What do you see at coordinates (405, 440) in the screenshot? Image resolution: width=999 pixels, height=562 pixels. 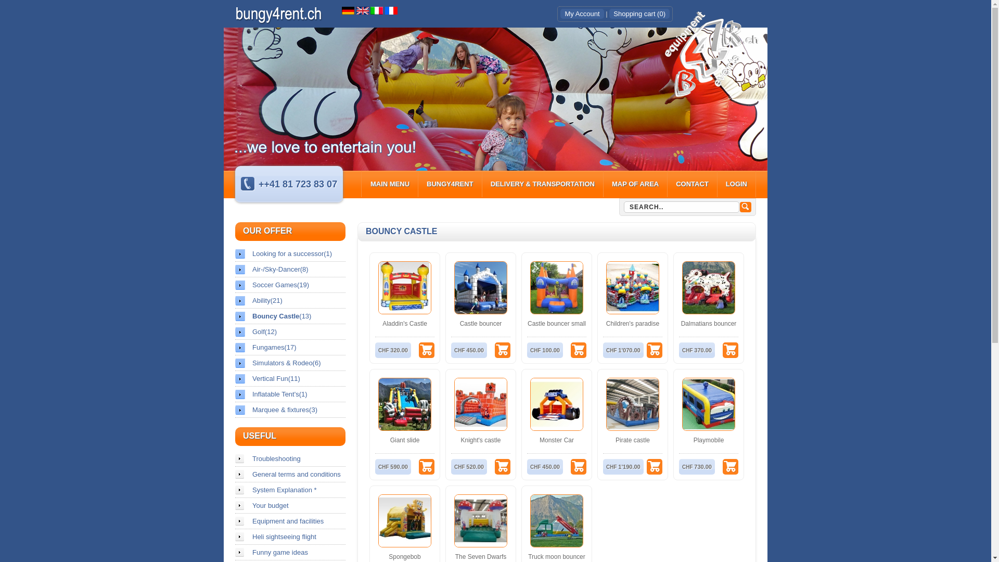 I see `Giant slide` at bounding box center [405, 440].